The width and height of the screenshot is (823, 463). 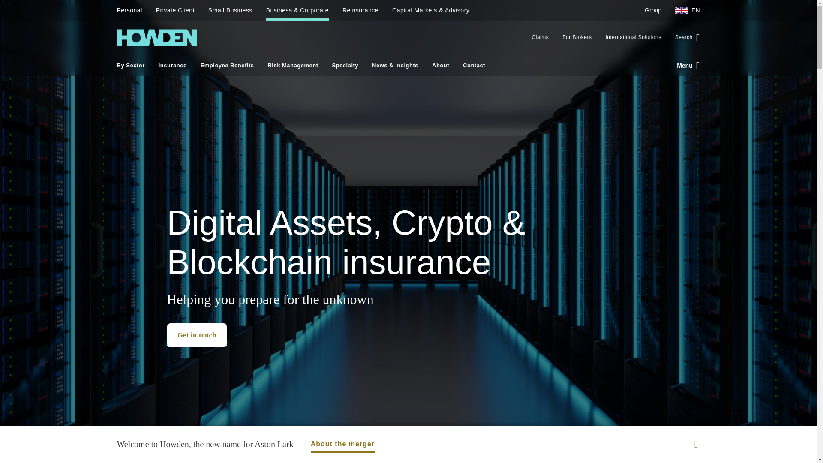 What do you see at coordinates (684, 38) in the screenshot?
I see `Search` at bounding box center [684, 38].